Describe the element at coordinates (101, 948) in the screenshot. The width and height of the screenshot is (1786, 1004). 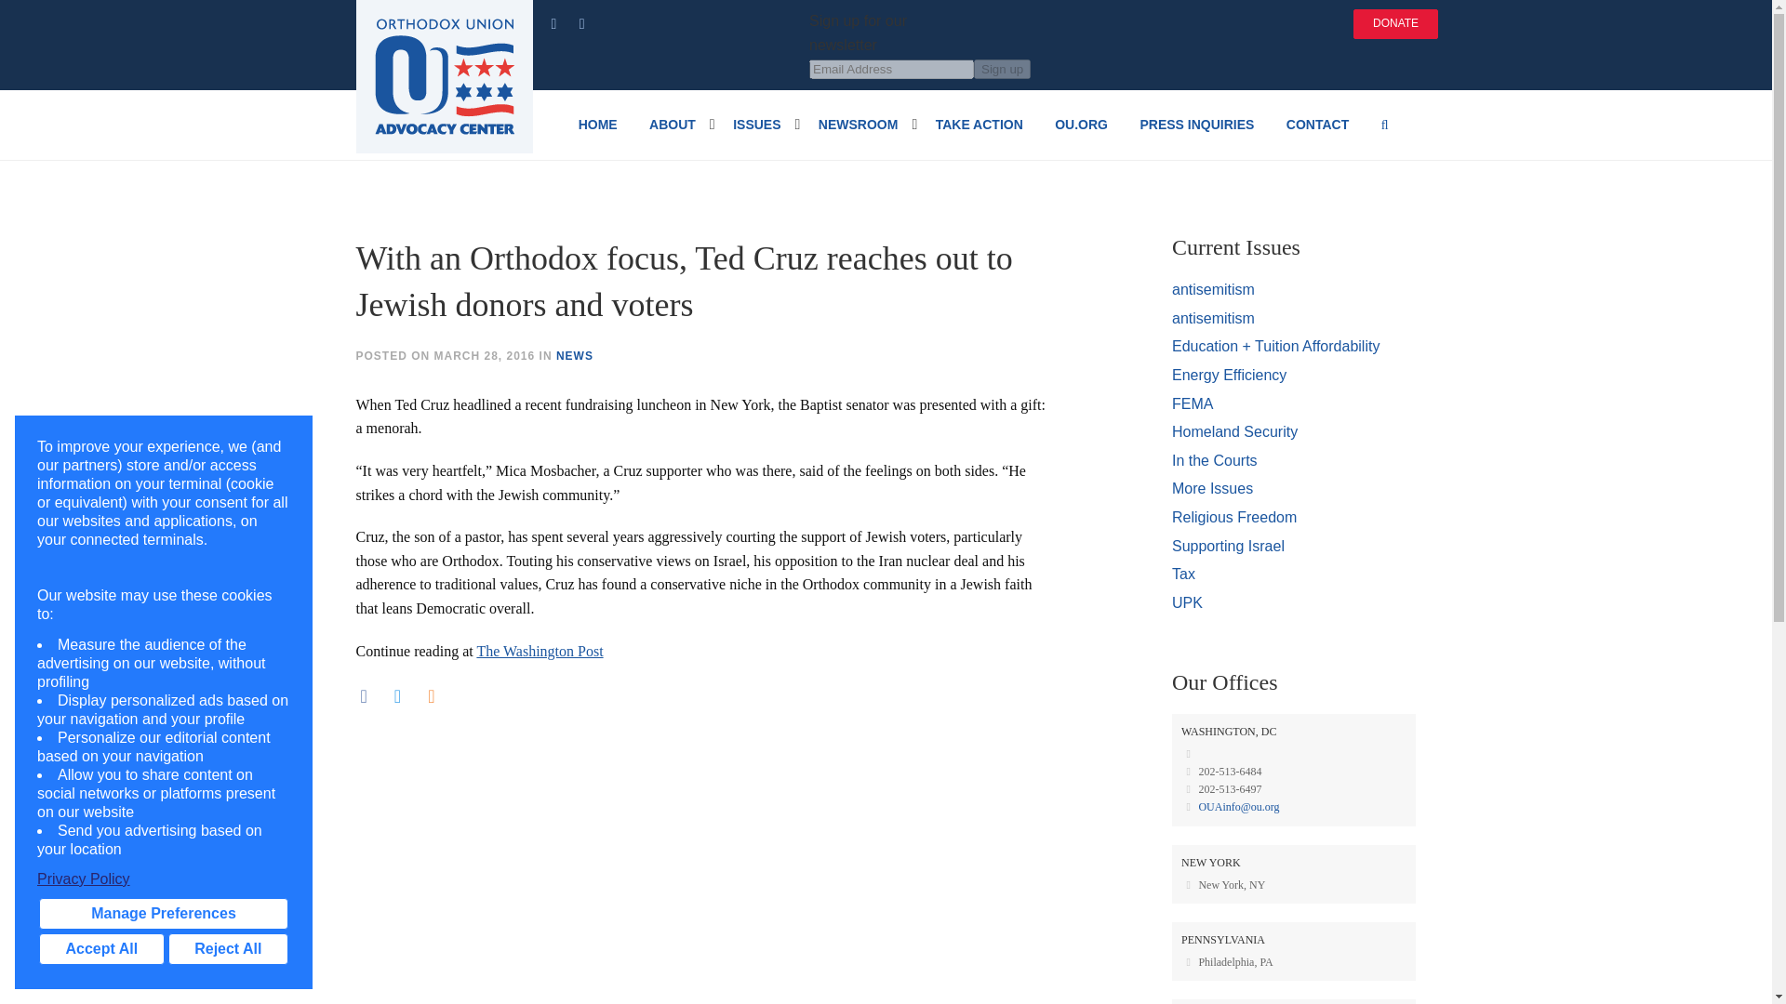
I see `Accept All` at that location.